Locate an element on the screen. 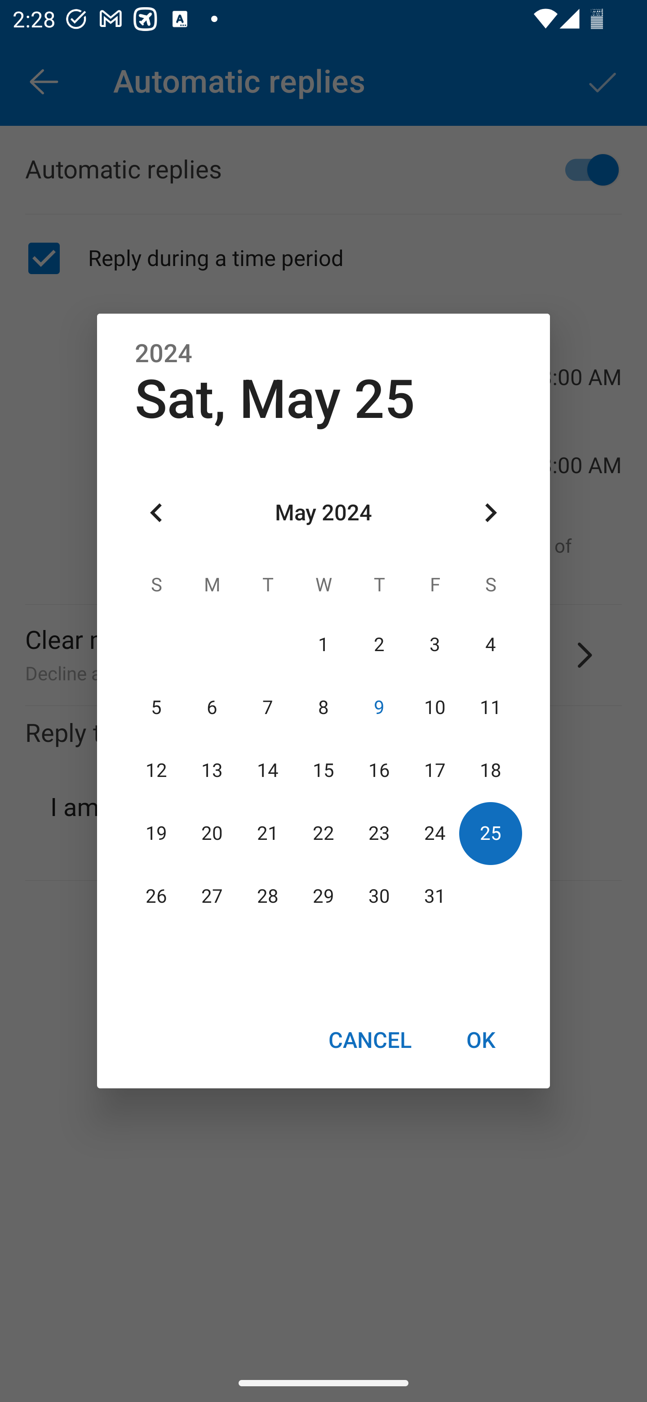 This screenshot has height=1402, width=647. 16 16 May 2024 is located at coordinates (379, 770).